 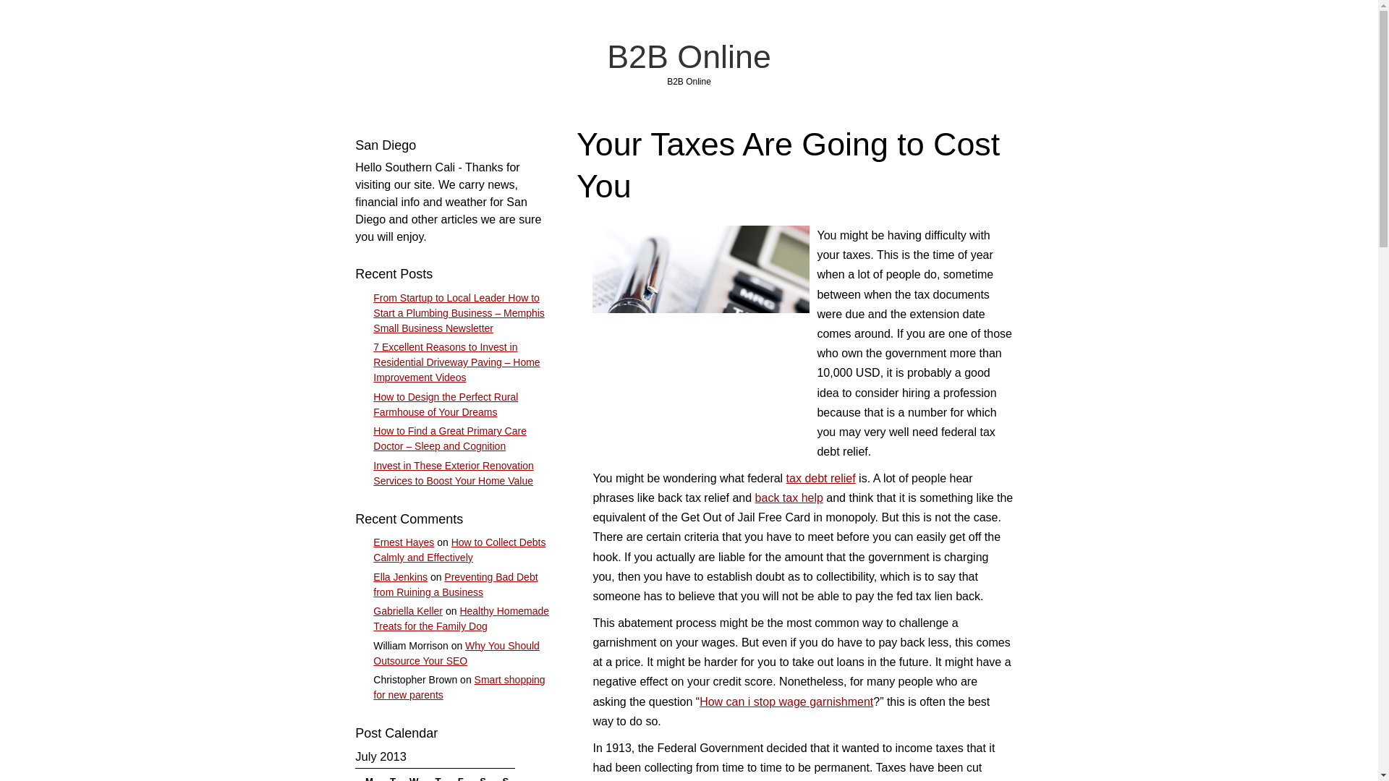 What do you see at coordinates (459, 687) in the screenshot?
I see `Smart shopping for new parents` at bounding box center [459, 687].